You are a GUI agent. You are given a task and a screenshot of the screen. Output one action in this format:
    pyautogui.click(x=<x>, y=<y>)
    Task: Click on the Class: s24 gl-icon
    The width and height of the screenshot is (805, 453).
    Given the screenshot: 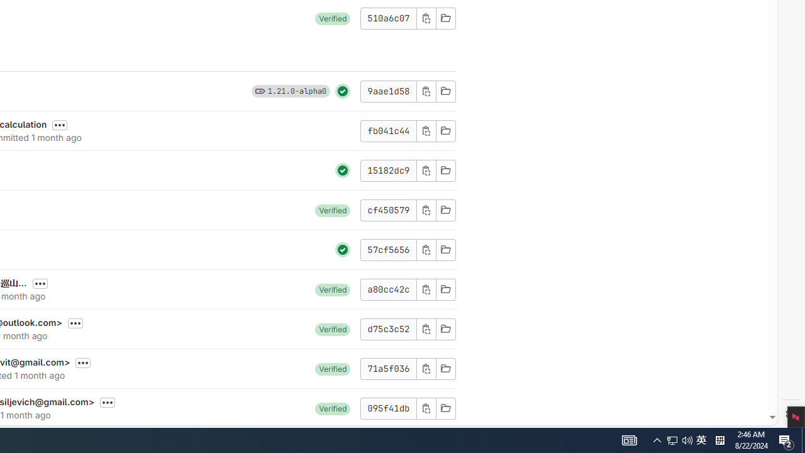 What is the action you would take?
    pyautogui.click(x=343, y=249)
    